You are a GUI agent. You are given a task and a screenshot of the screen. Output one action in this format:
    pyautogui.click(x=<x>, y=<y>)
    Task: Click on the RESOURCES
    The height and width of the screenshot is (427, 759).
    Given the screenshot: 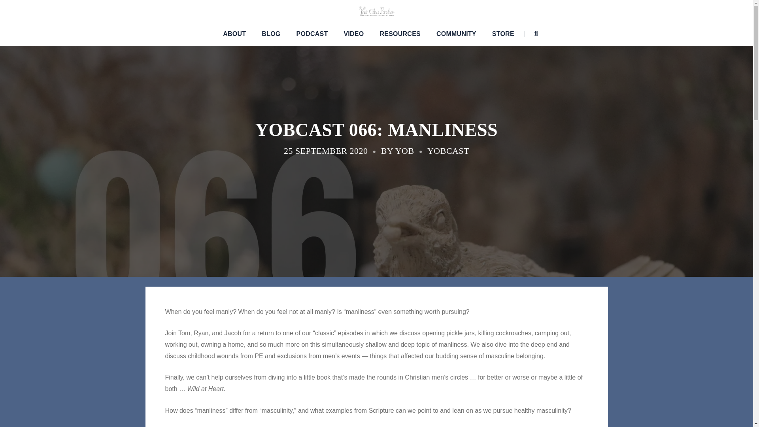 What is the action you would take?
    pyautogui.click(x=400, y=34)
    